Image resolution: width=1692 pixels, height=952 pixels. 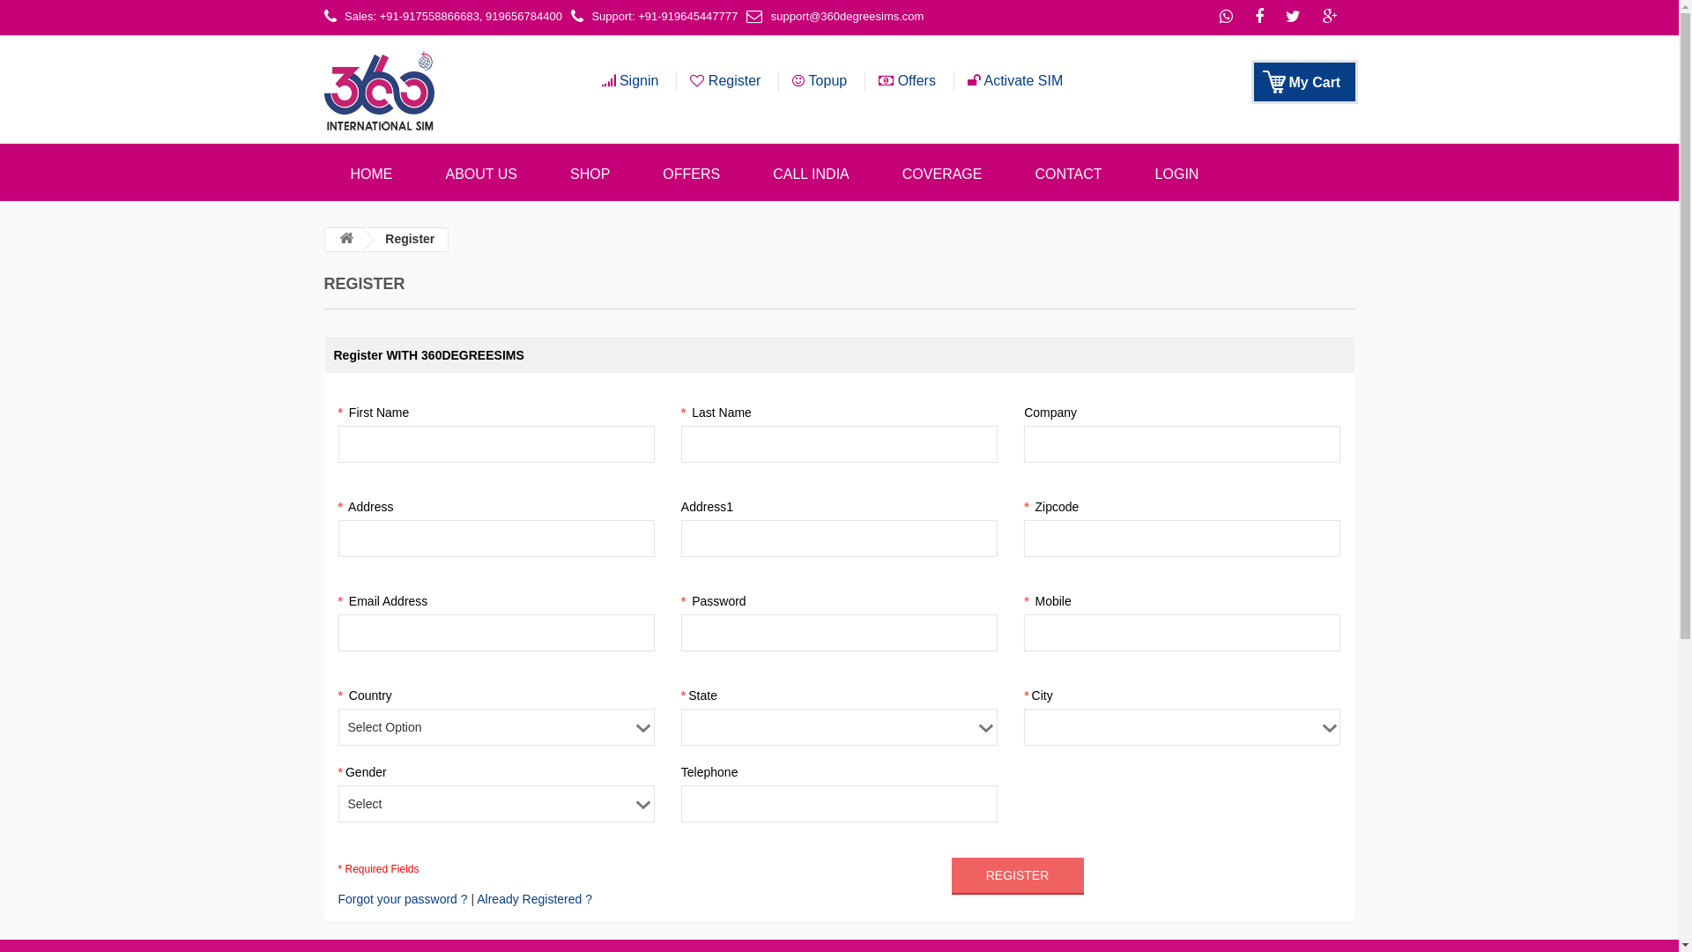 I want to click on Activate SIM, so click(x=1017, y=81).